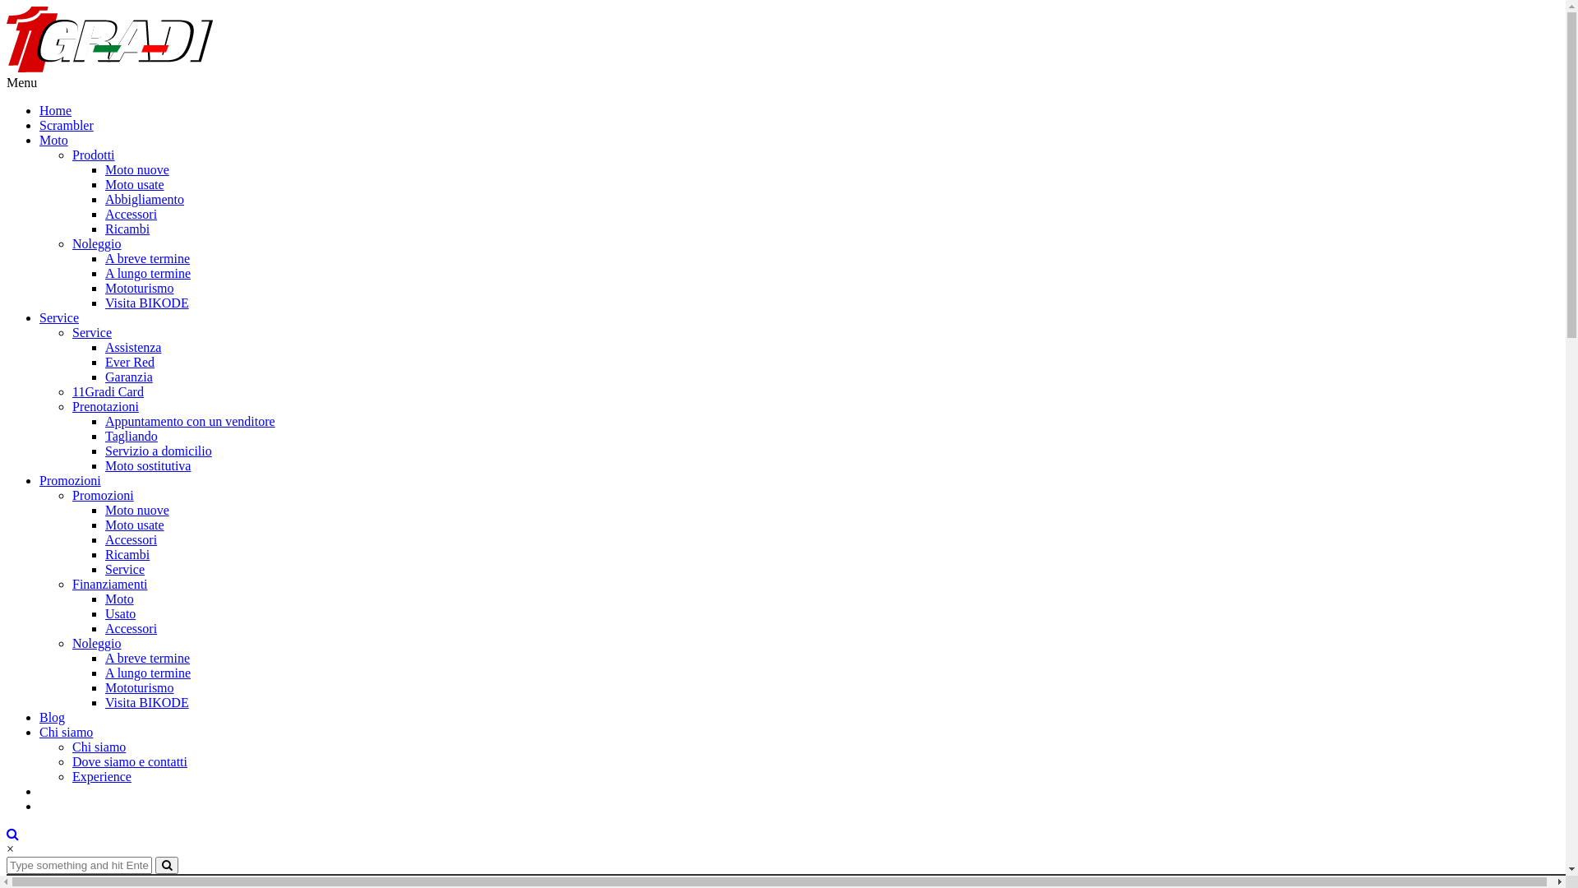 The height and width of the screenshot is (888, 1578). Describe the element at coordinates (110, 584) in the screenshot. I see `Finanziamenti` at that location.